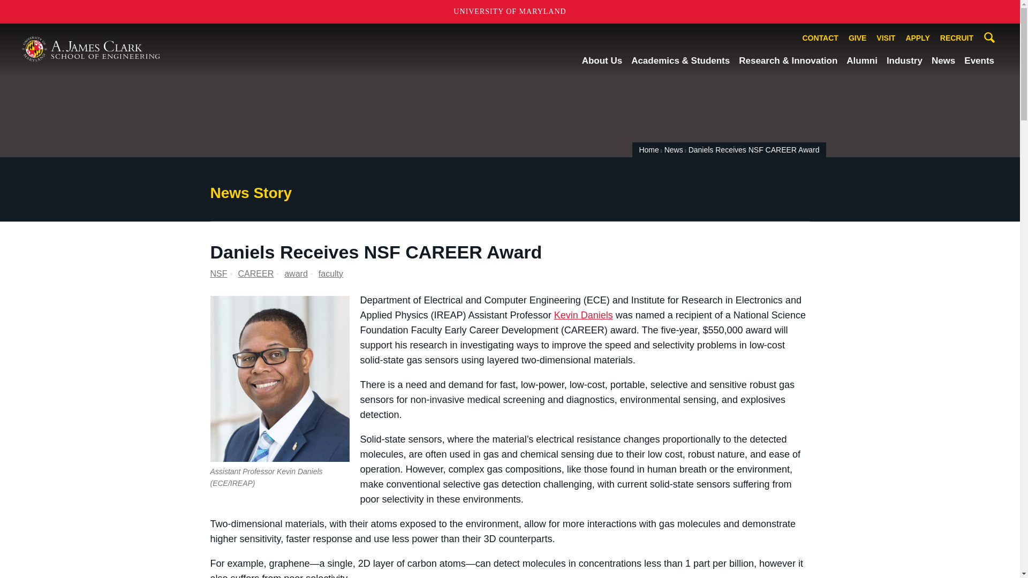  What do you see at coordinates (820, 39) in the screenshot?
I see `CONTACT` at bounding box center [820, 39].